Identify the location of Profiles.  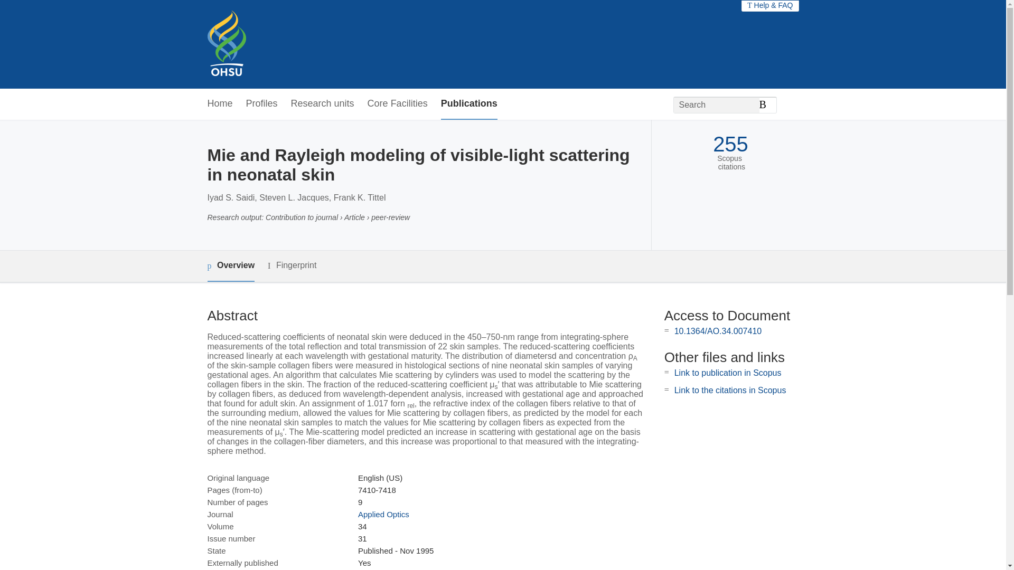
(262, 104).